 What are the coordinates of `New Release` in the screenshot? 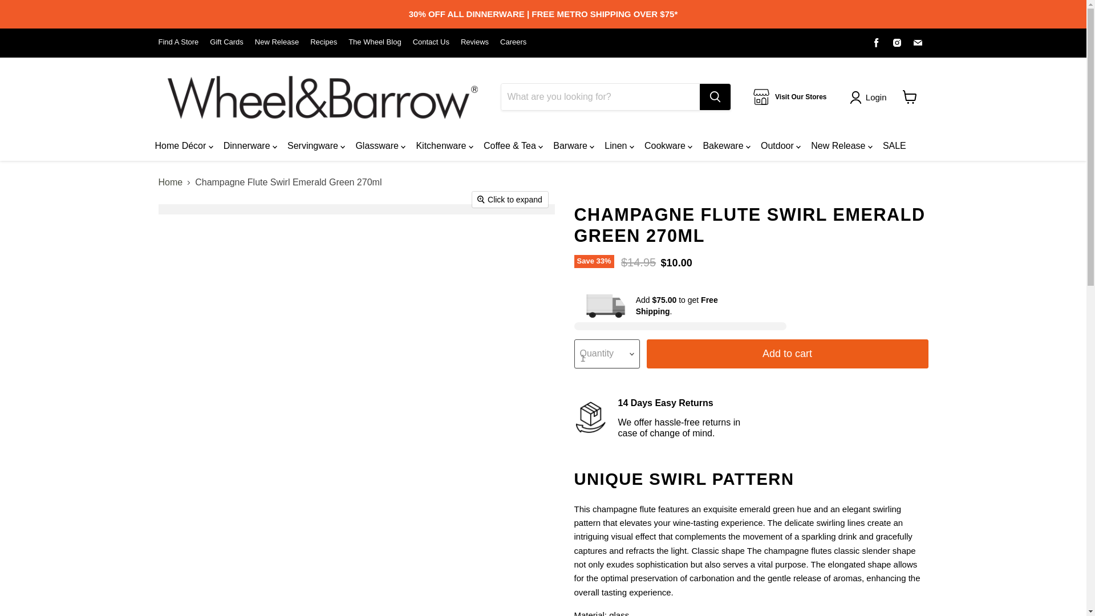 It's located at (277, 42).